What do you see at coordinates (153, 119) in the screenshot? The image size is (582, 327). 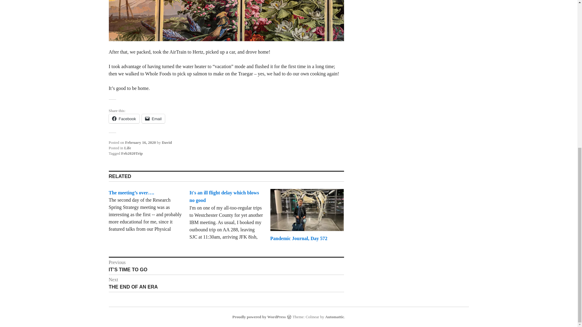 I see `Email` at bounding box center [153, 119].